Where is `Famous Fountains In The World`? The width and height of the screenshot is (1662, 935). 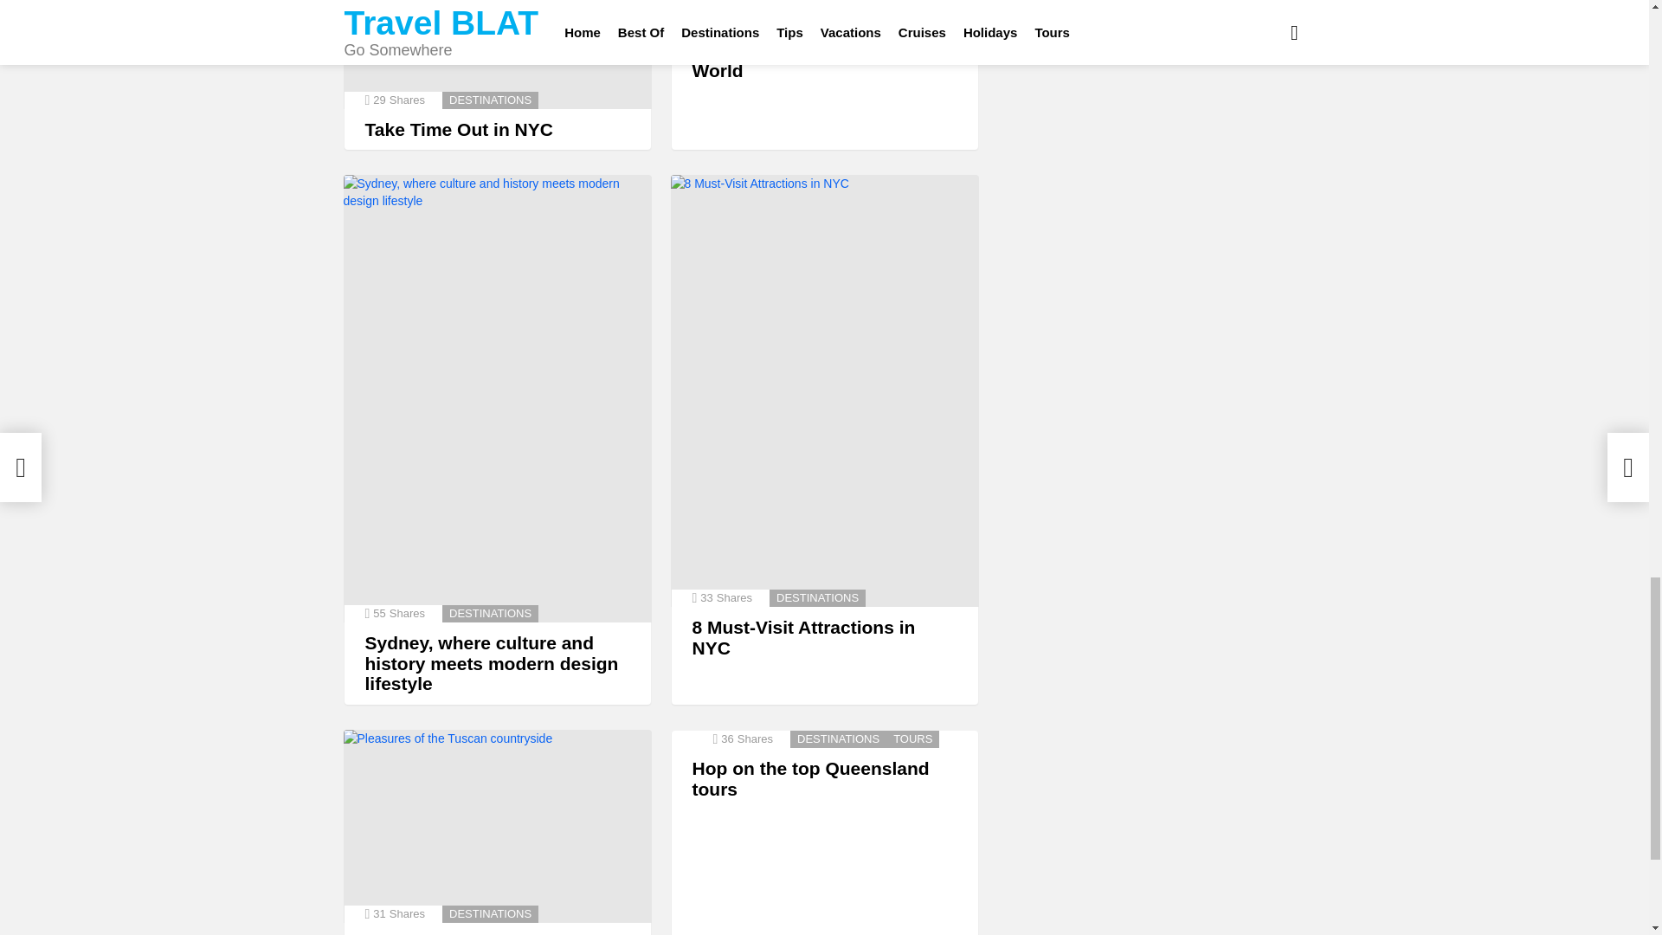
Famous Fountains In The World is located at coordinates (802, 60).